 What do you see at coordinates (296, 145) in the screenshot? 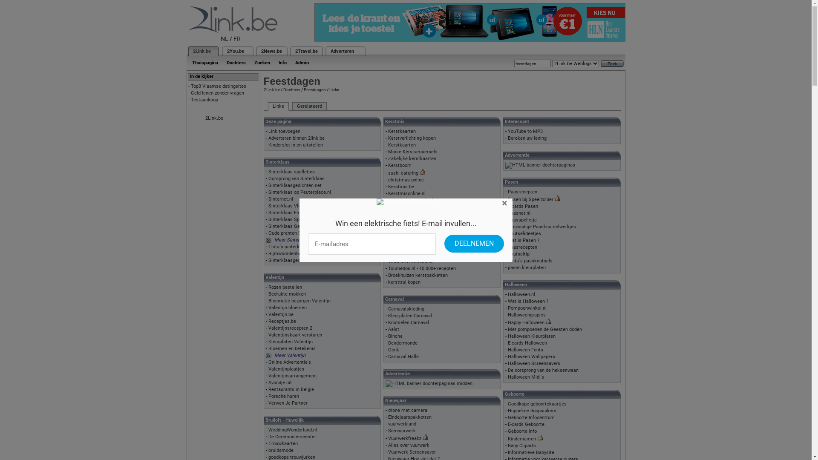
I see `Kinderslot in-en uitstellen` at bounding box center [296, 145].